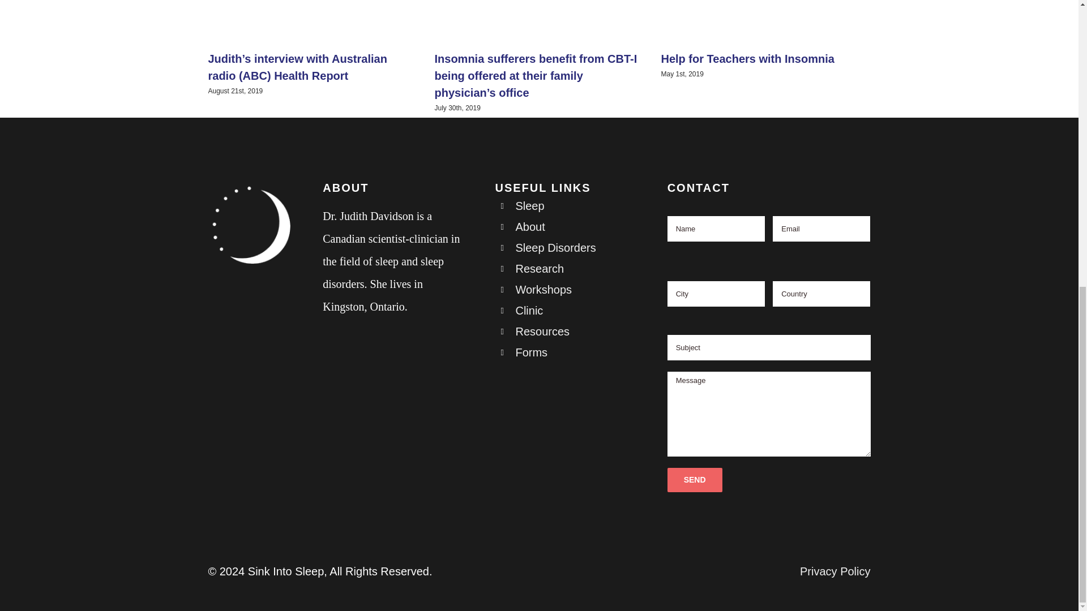  Describe the element at coordinates (540, 269) in the screenshot. I see `Research` at that location.